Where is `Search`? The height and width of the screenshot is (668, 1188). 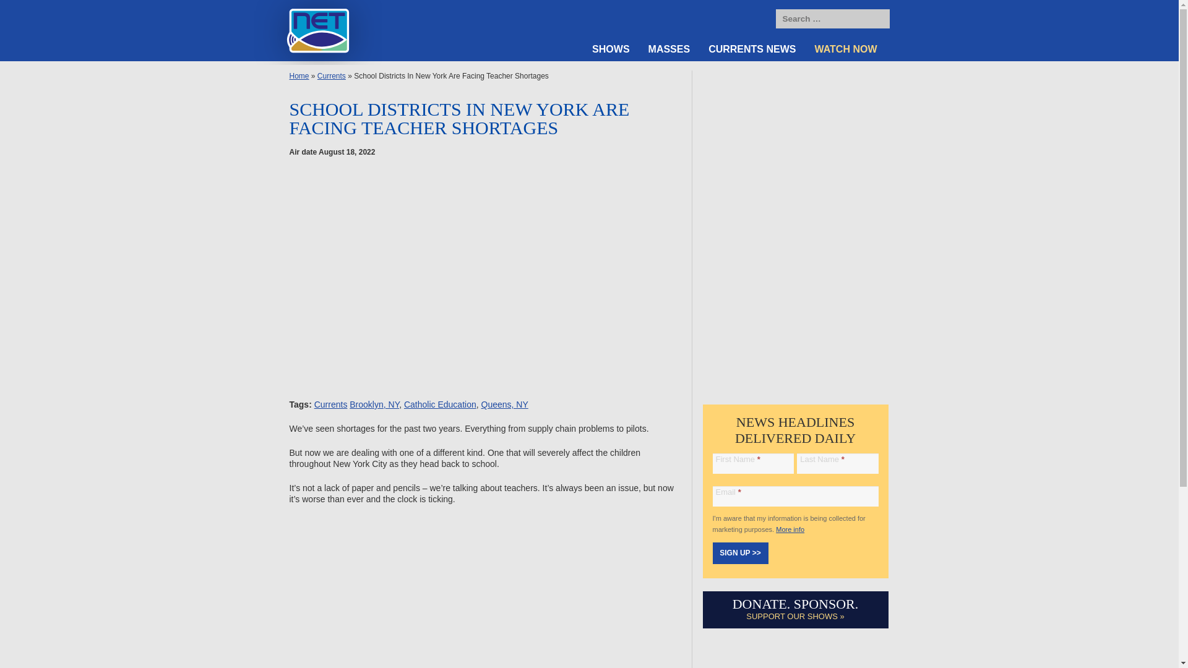
Search is located at coordinates (877, 19).